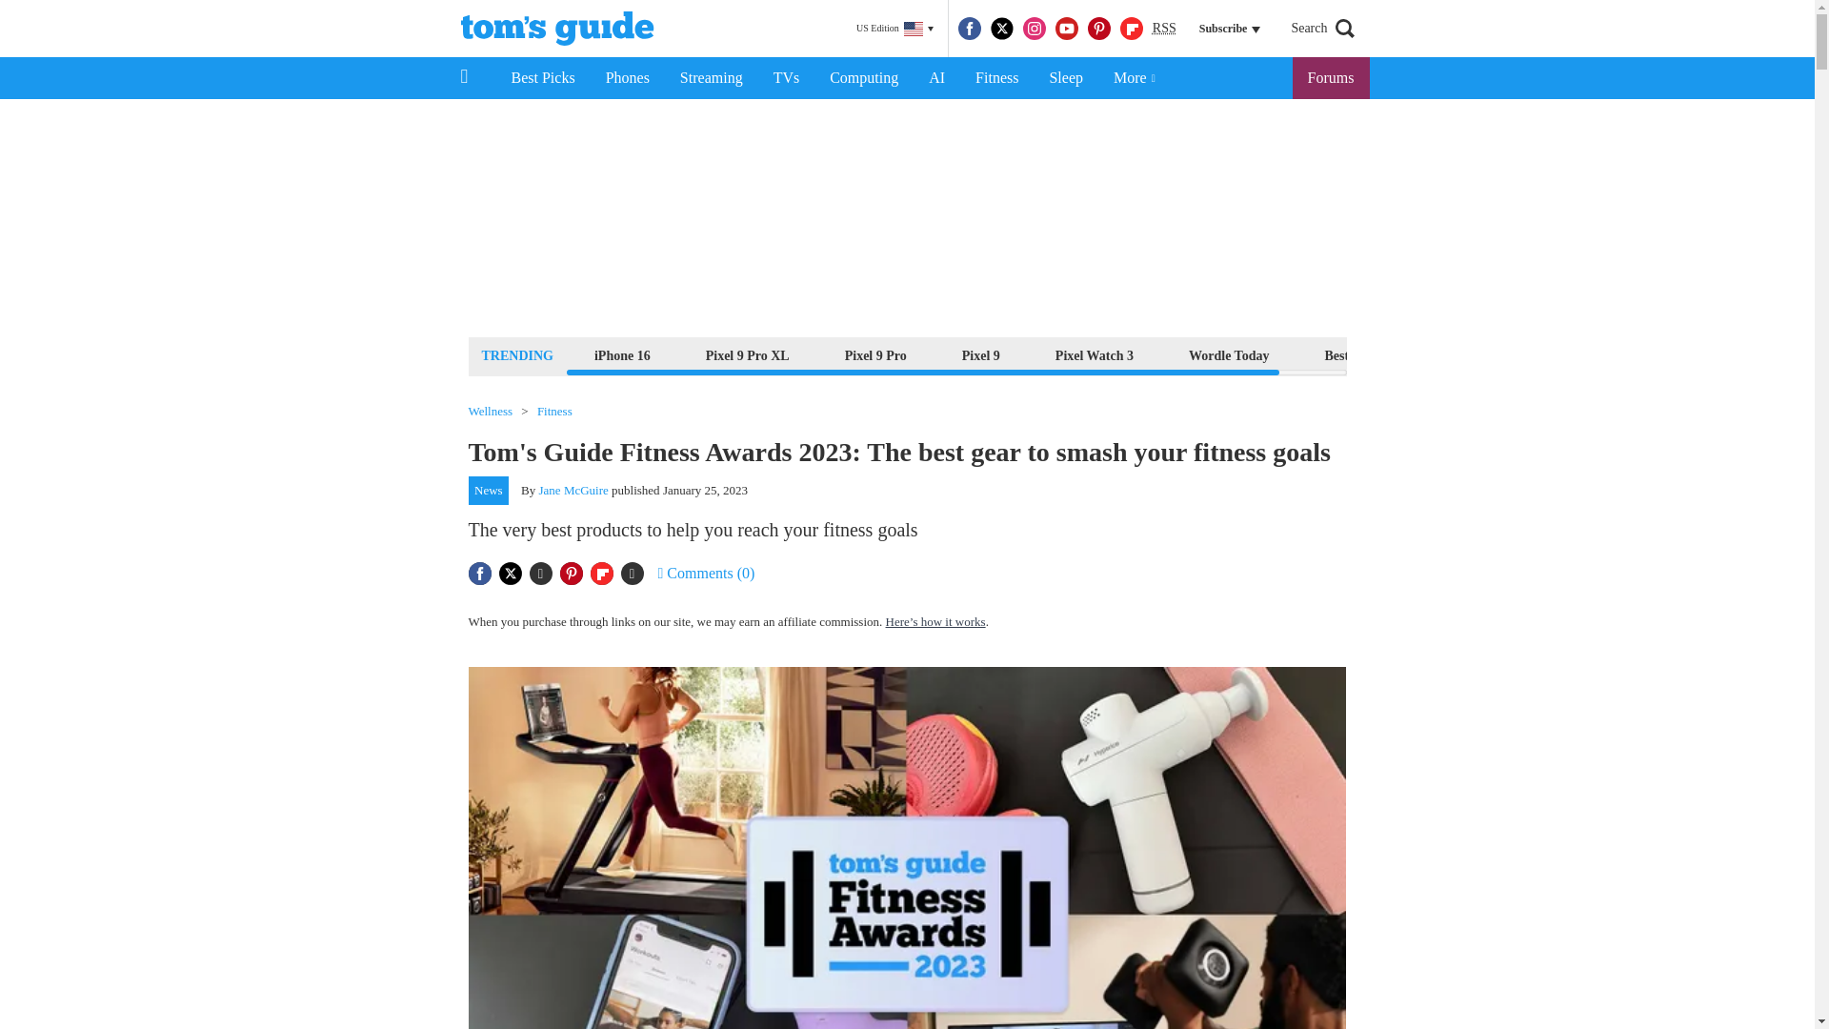  What do you see at coordinates (996, 78) in the screenshot?
I see `Fitness` at bounding box center [996, 78].